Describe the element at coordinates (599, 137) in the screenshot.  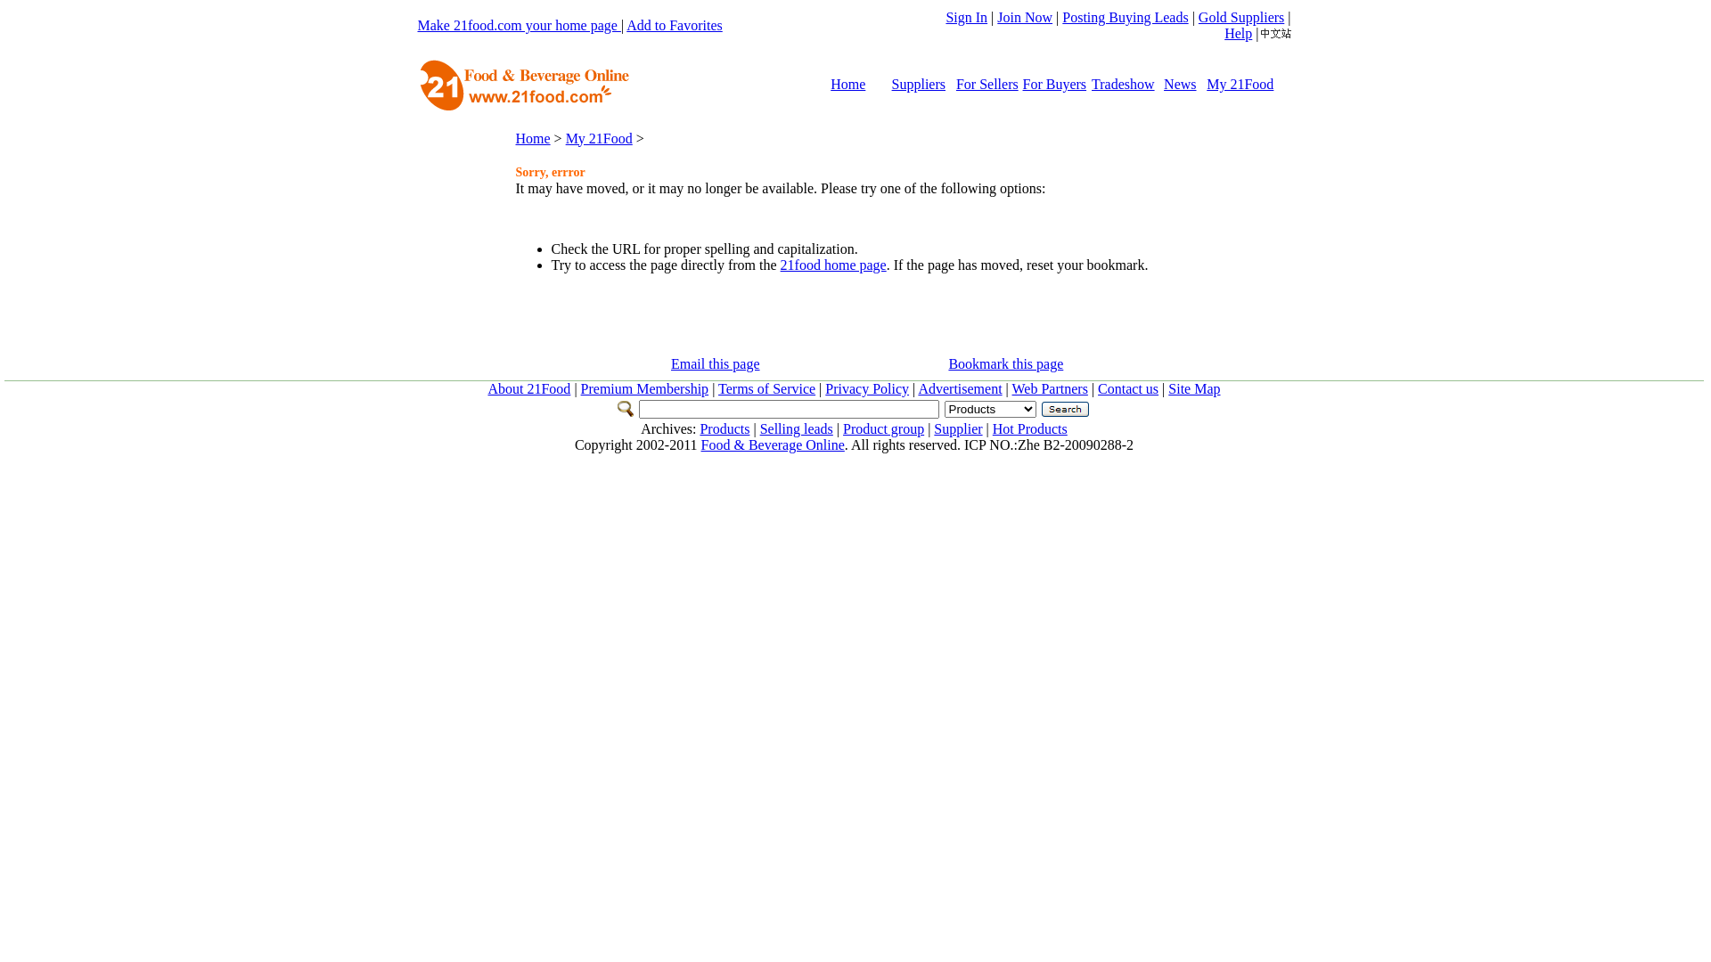
I see `My 21Food` at that location.